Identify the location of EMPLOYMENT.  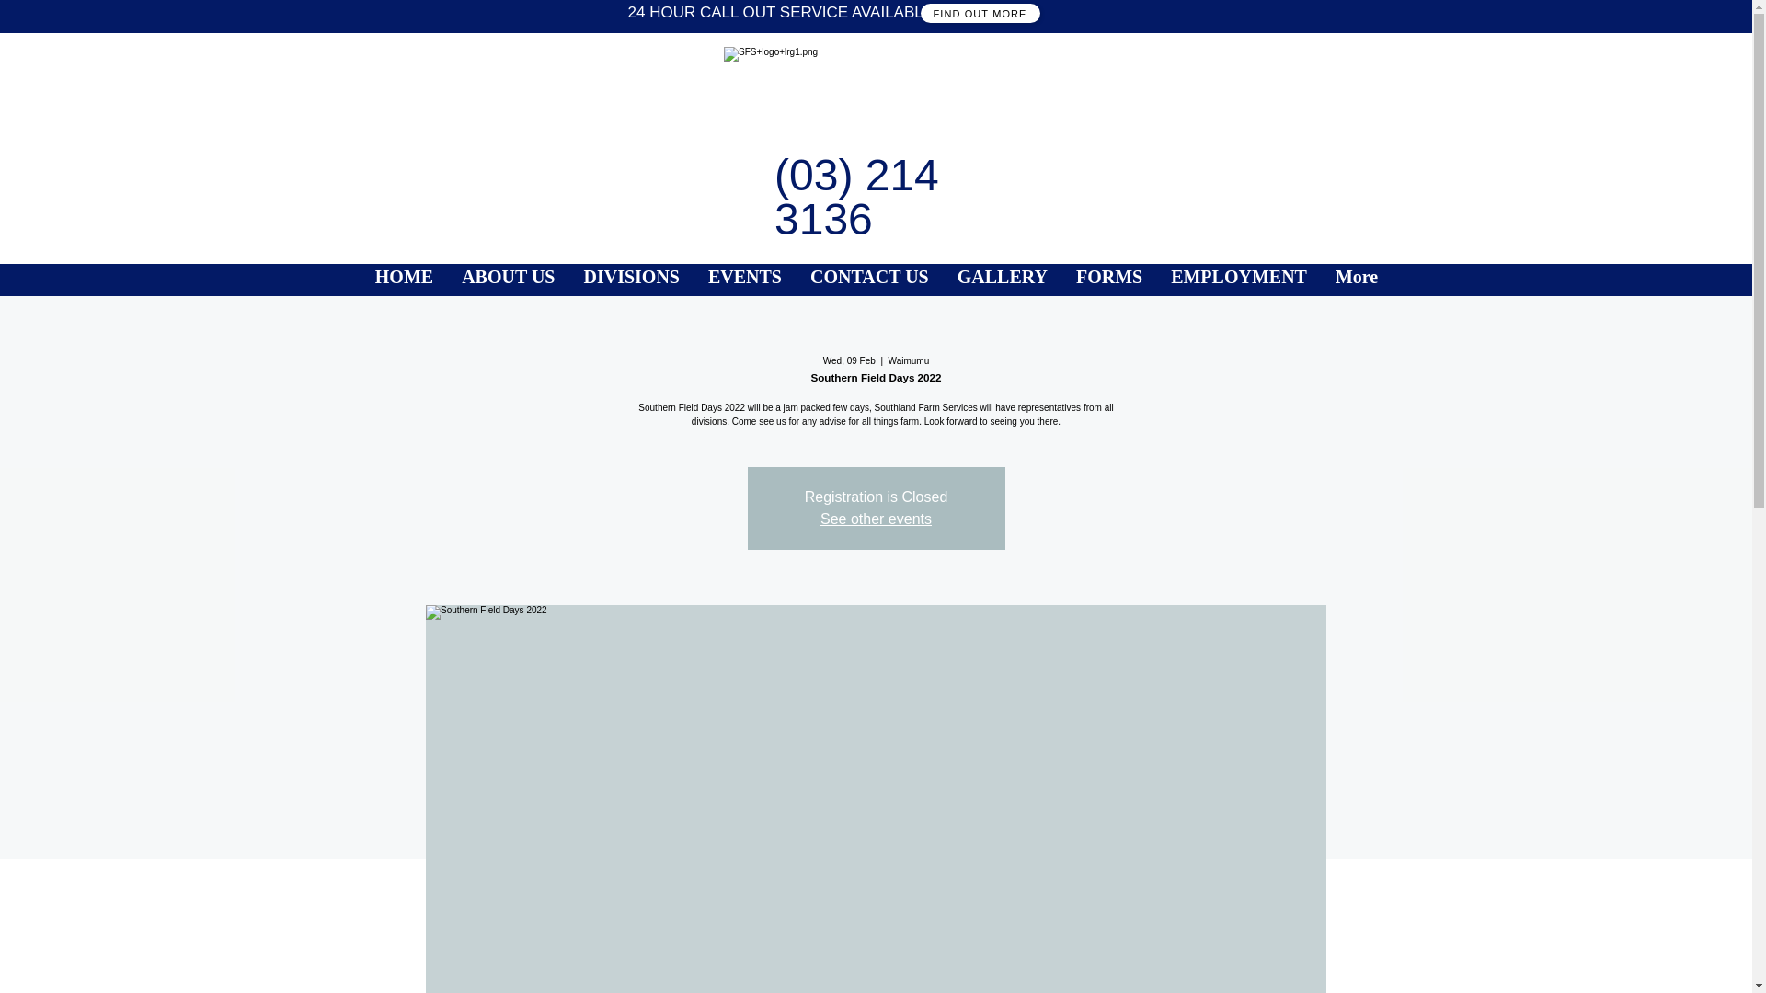
(1238, 280).